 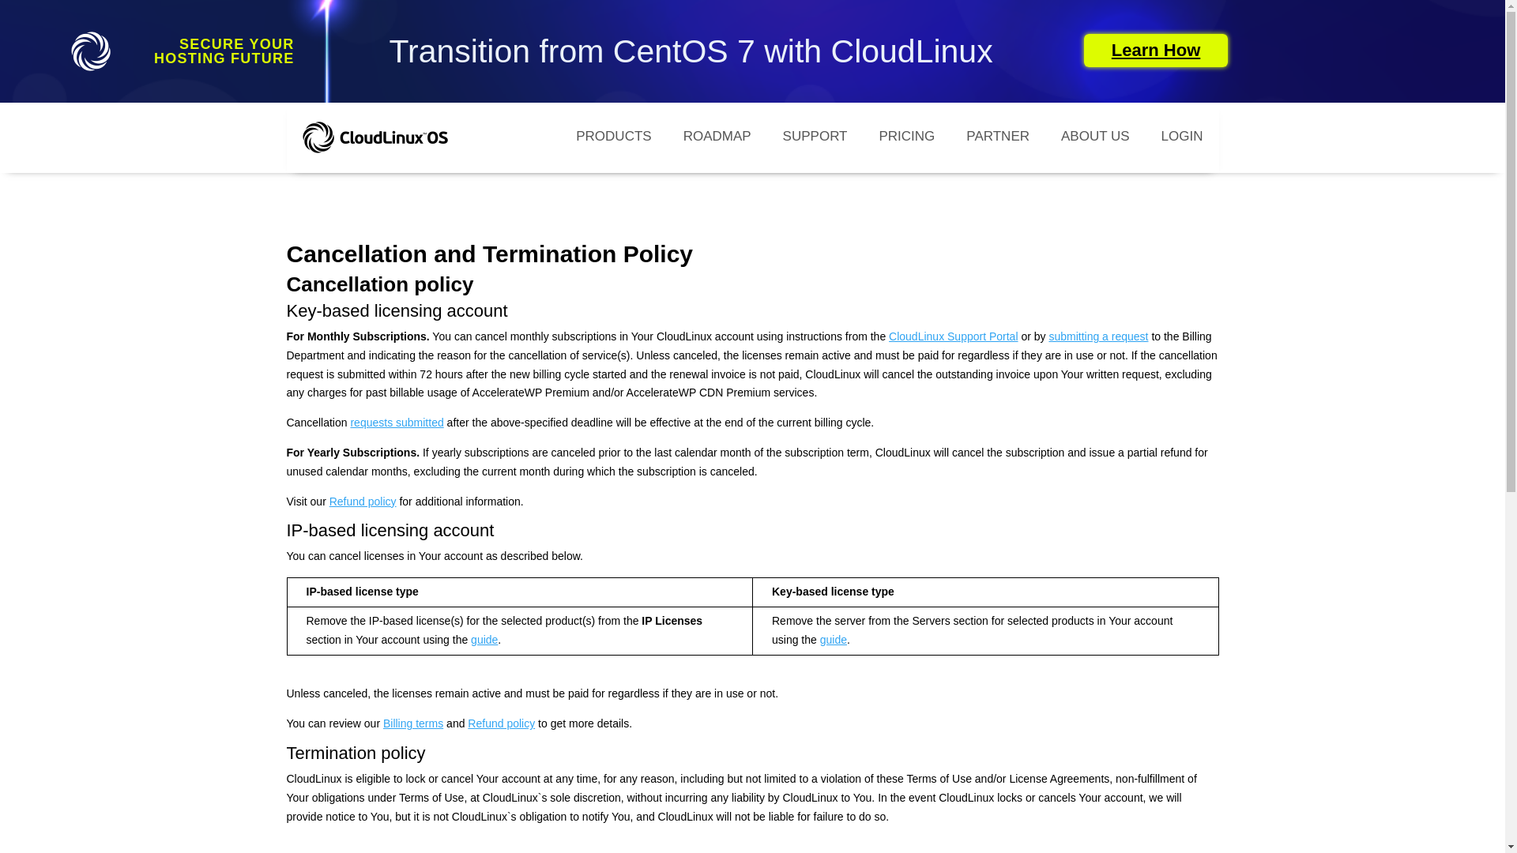 What do you see at coordinates (1095, 137) in the screenshot?
I see `ABOUT US` at bounding box center [1095, 137].